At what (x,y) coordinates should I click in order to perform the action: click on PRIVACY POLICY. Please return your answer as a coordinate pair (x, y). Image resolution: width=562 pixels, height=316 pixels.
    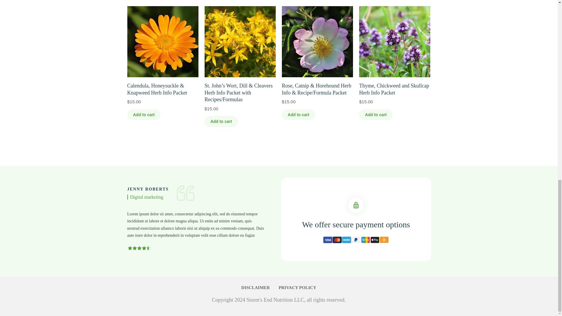
    Looking at the image, I should click on (297, 287).